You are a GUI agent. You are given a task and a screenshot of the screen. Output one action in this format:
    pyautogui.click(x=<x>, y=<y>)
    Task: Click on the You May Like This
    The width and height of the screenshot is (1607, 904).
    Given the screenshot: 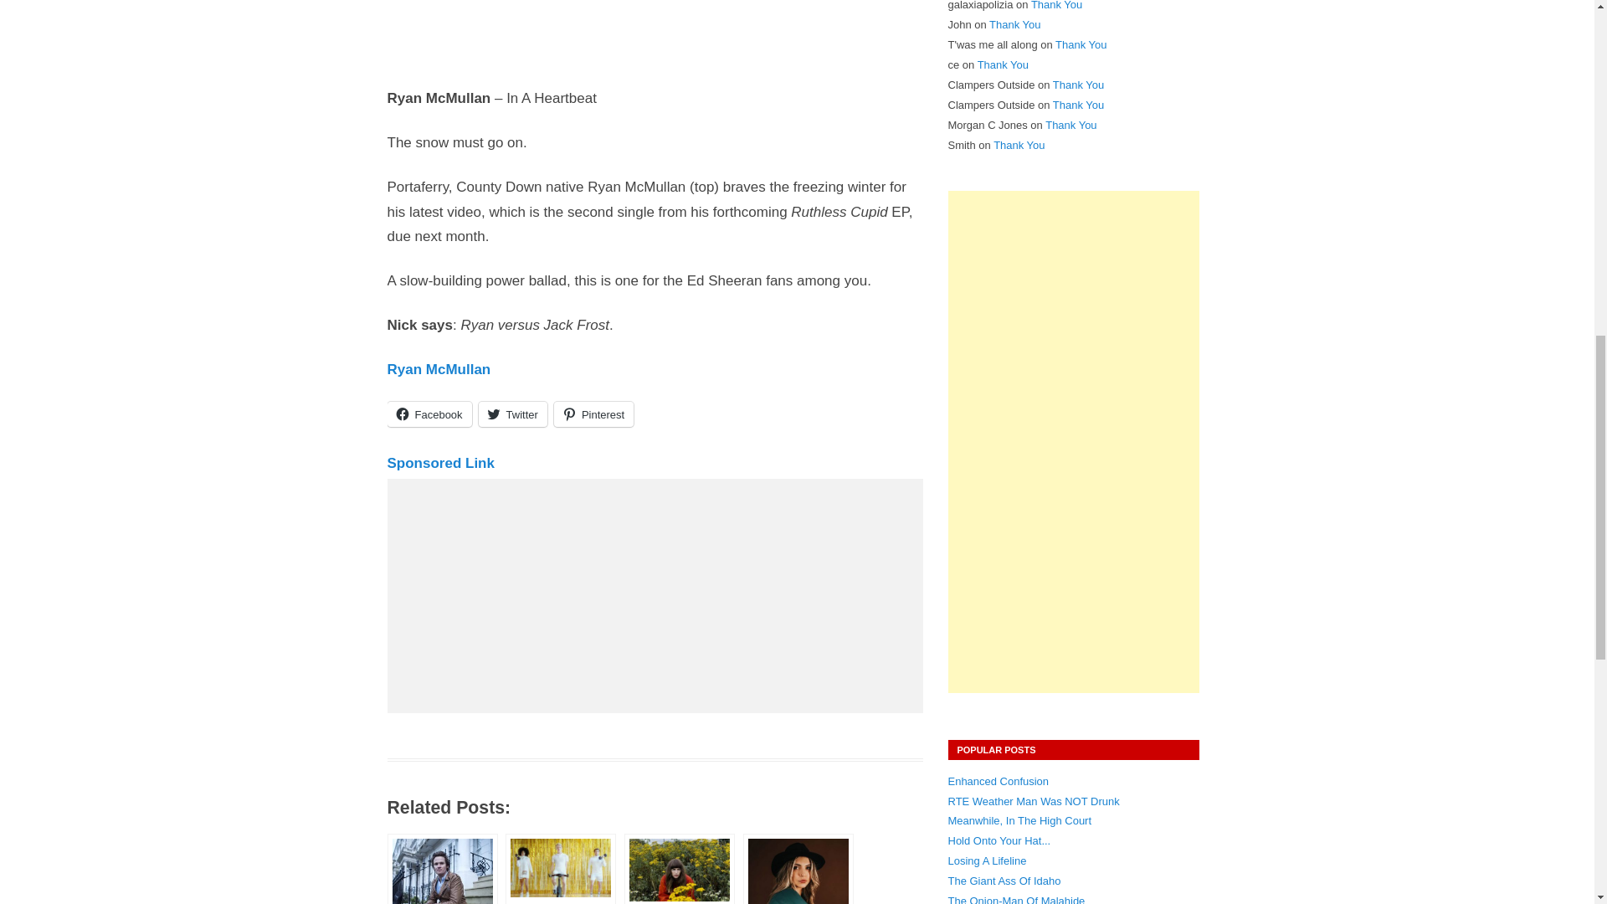 What is the action you would take?
    pyautogui.click(x=680, y=869)
    